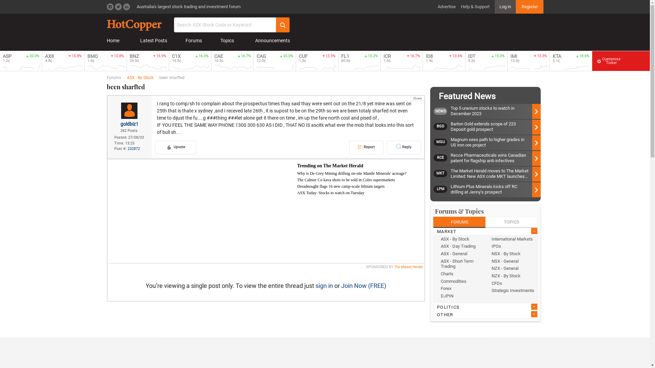 This screenshot has height=368, width=655. What do you see at coordinates (513, 261) in the screenshot?
I see `NSX - General` at bounding box center [513, 261].